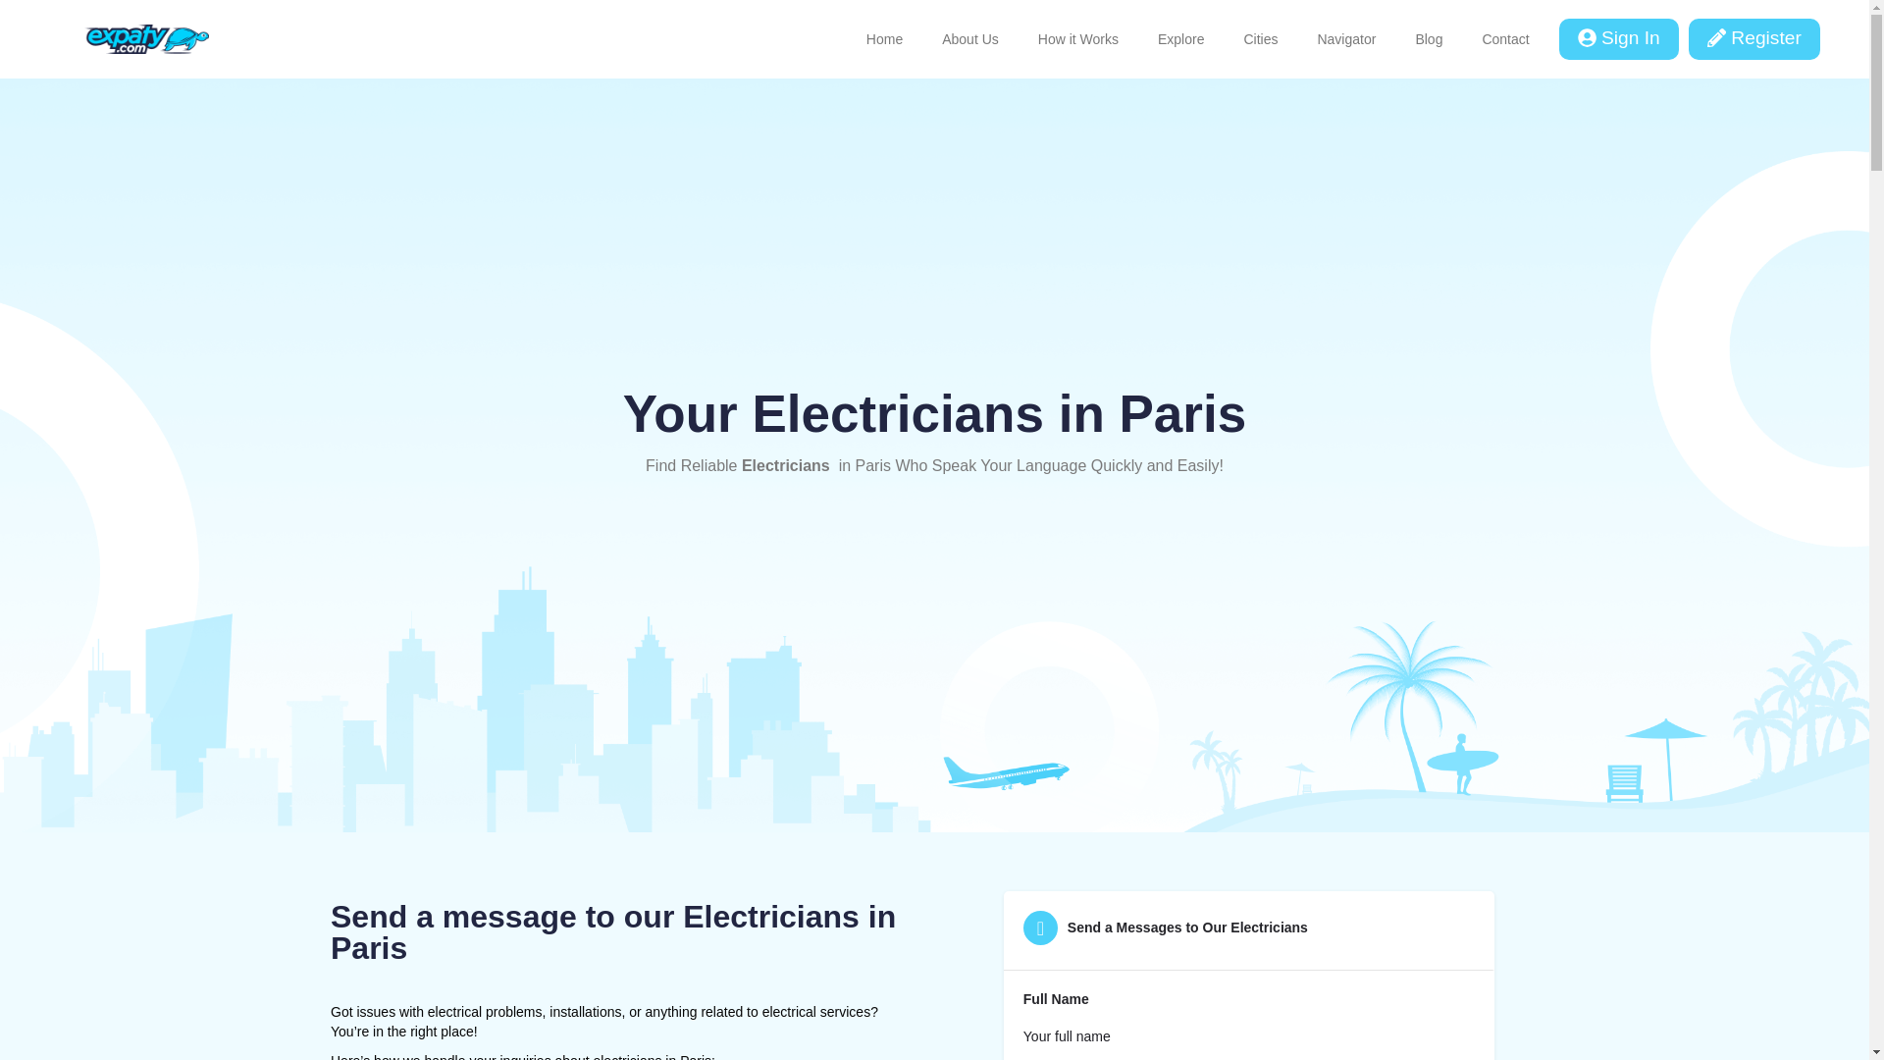  What do you see at coordinates (884, 39) in the screenshot?
I see `Home` at bounding box center [884, 39].